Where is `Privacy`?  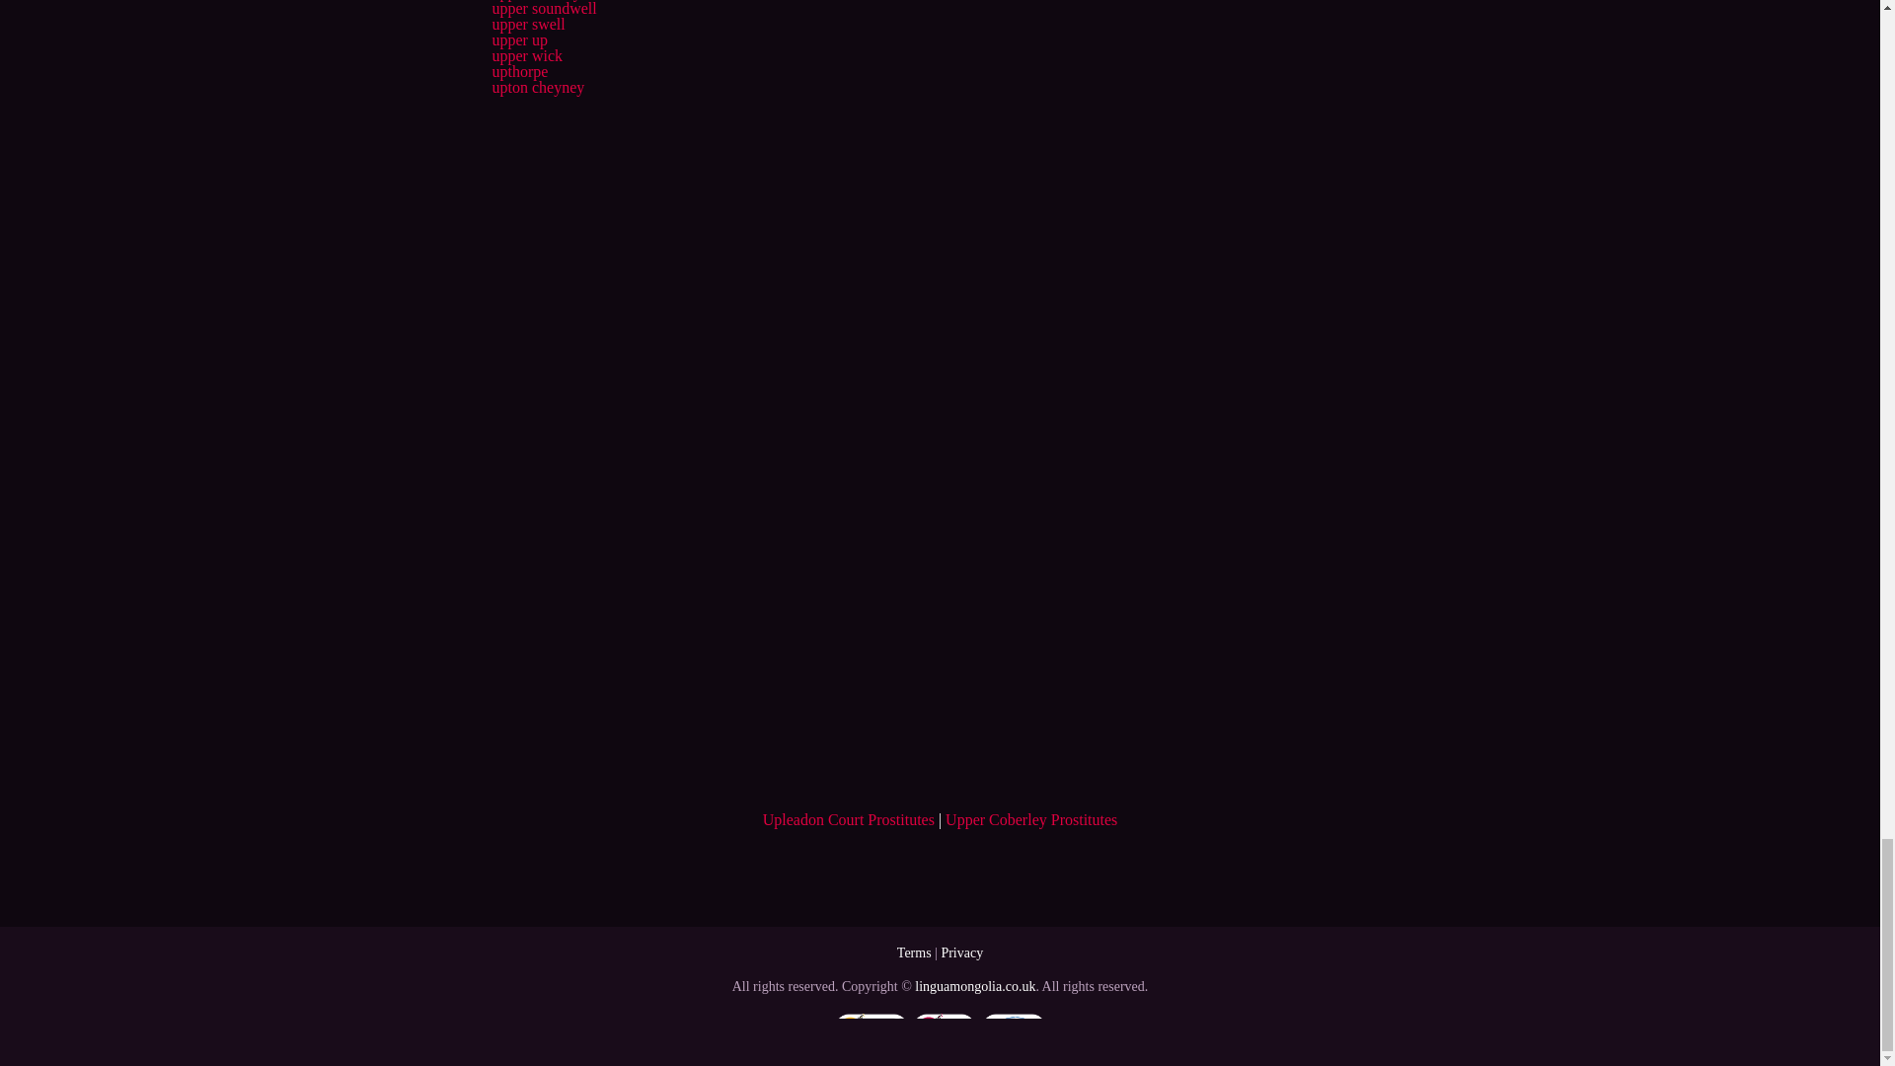 Privacy is located at coordinates (961, 952).